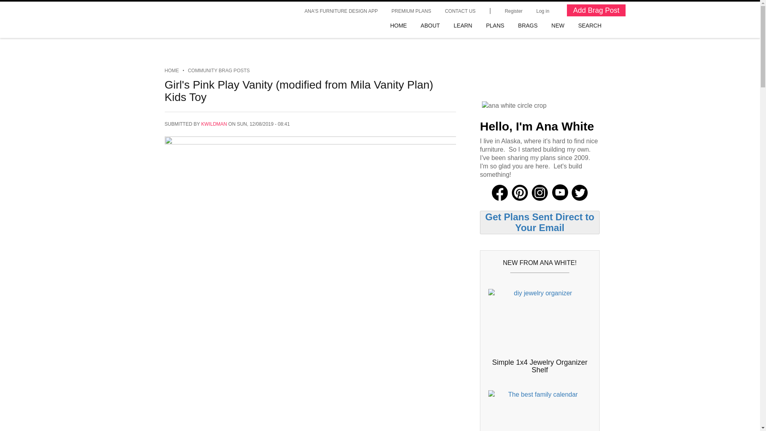 The height and width of the screenshot is (431, 766). Describe the element at coordinates (558, 26) in the screenshot. I see `NEW` at that location.